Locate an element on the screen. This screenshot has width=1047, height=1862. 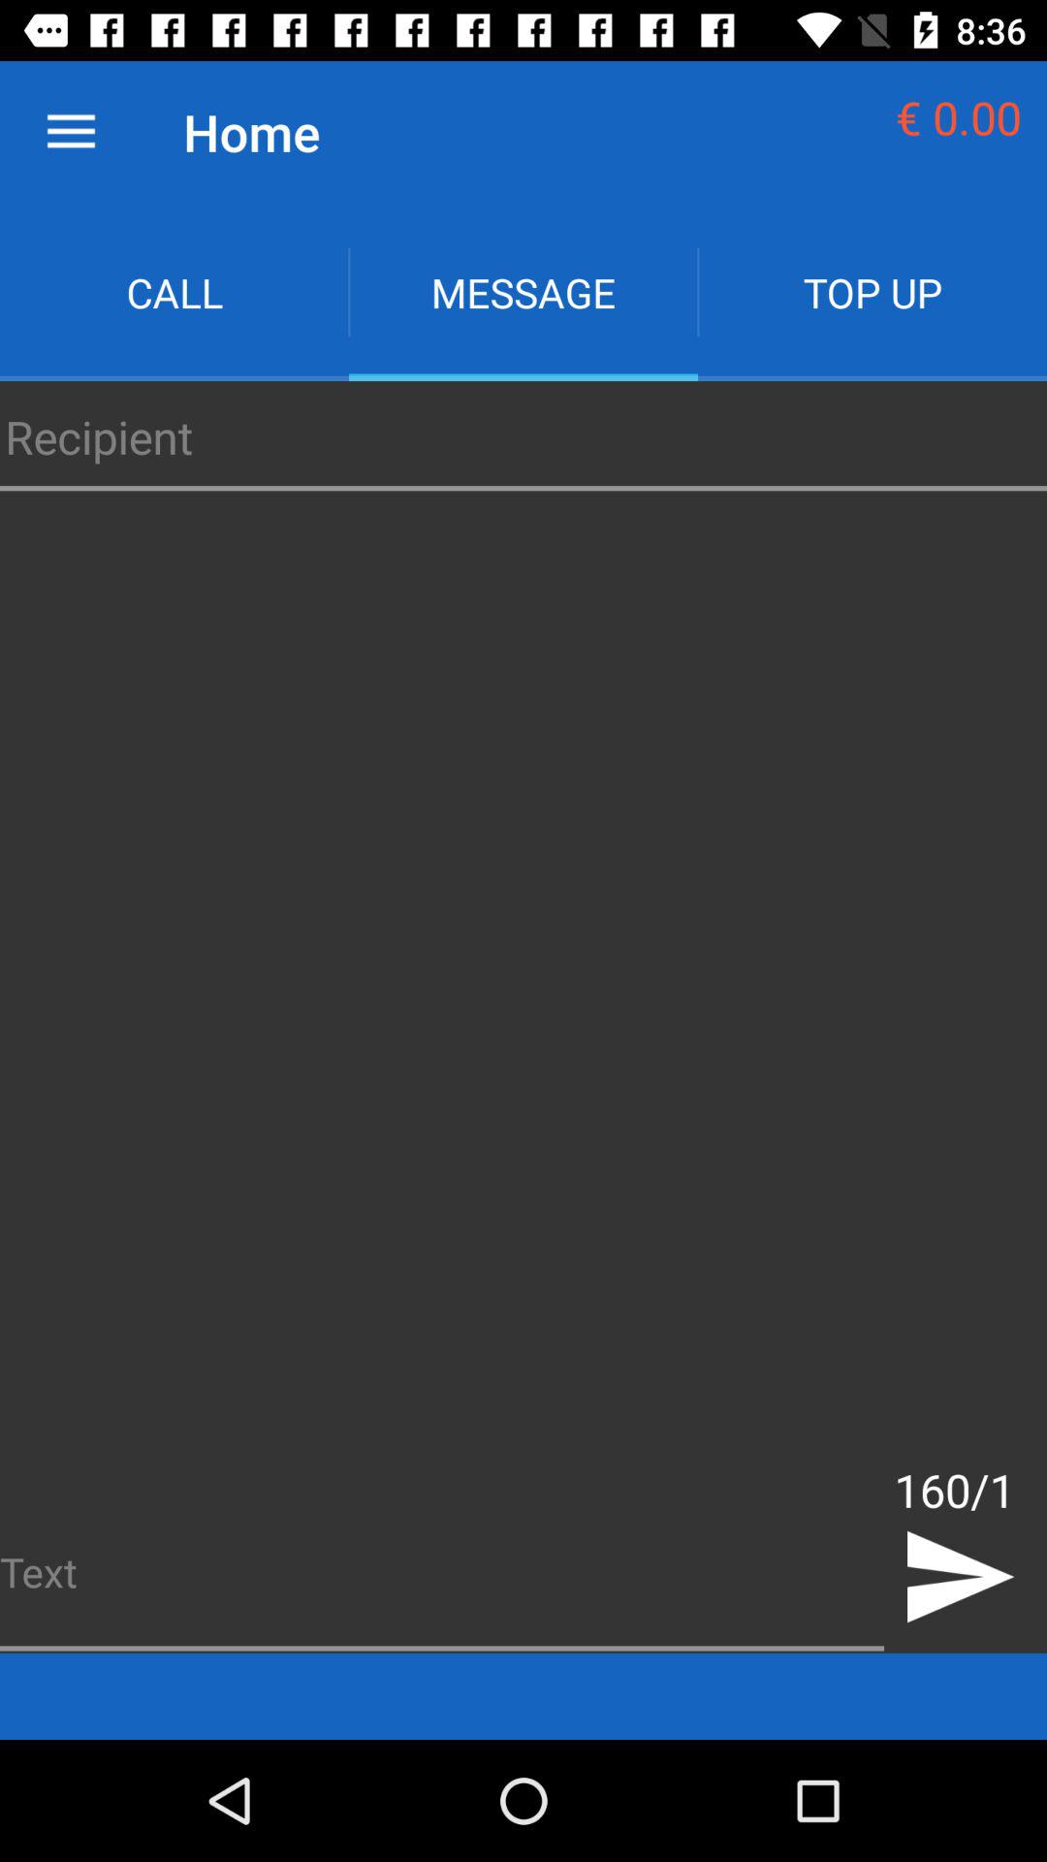
turn off icon next to the message item is located at coordinates (872, 293).